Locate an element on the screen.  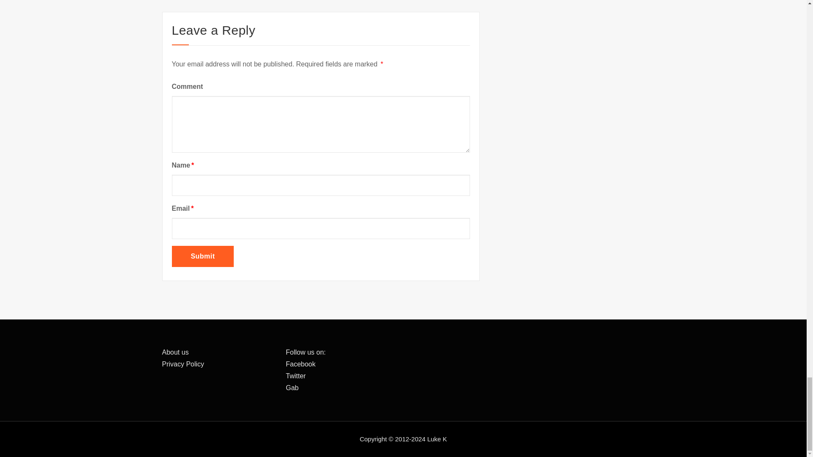
Gab is located at coordinates (292, 388).